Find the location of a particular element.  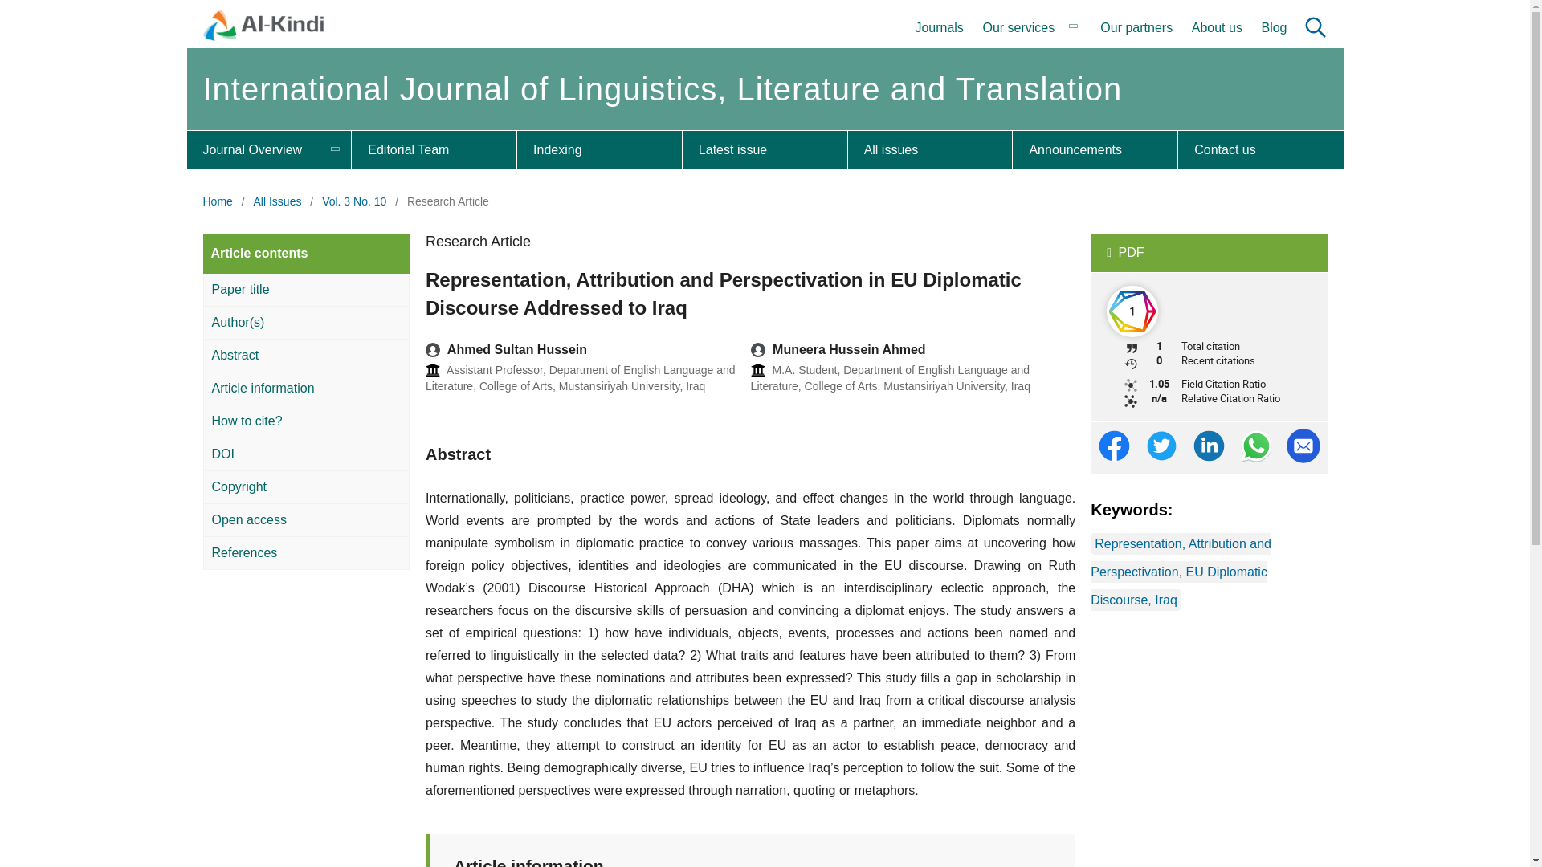

All issues is located at coordinates (930, 149).